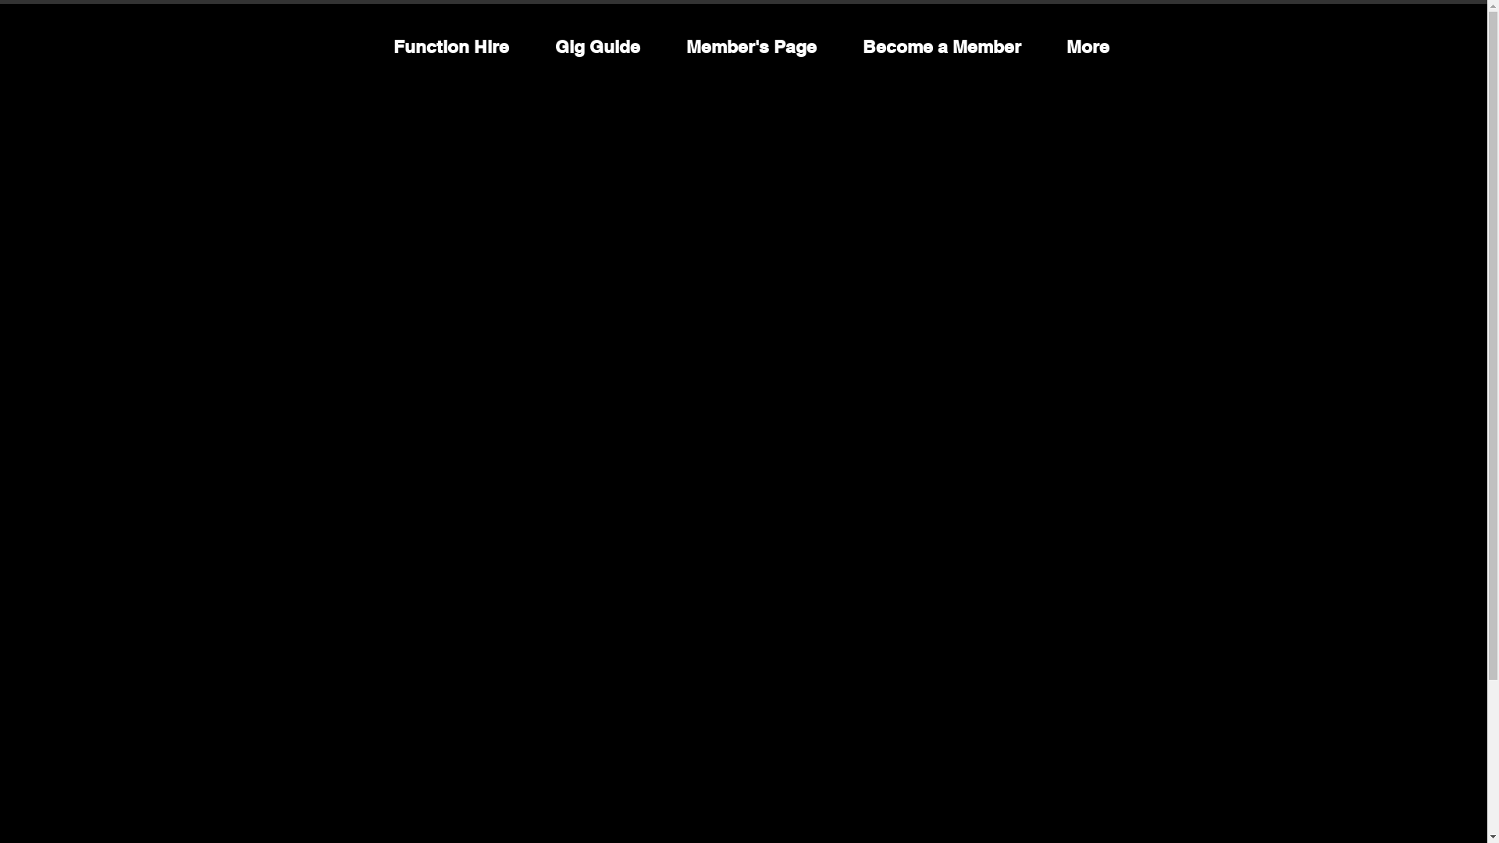 This screenshot has height=843, width=1499. What do you see at coordinates (598, 47) in the screenshot?
I see `Gig Guide` at bounding box center [598, 47].